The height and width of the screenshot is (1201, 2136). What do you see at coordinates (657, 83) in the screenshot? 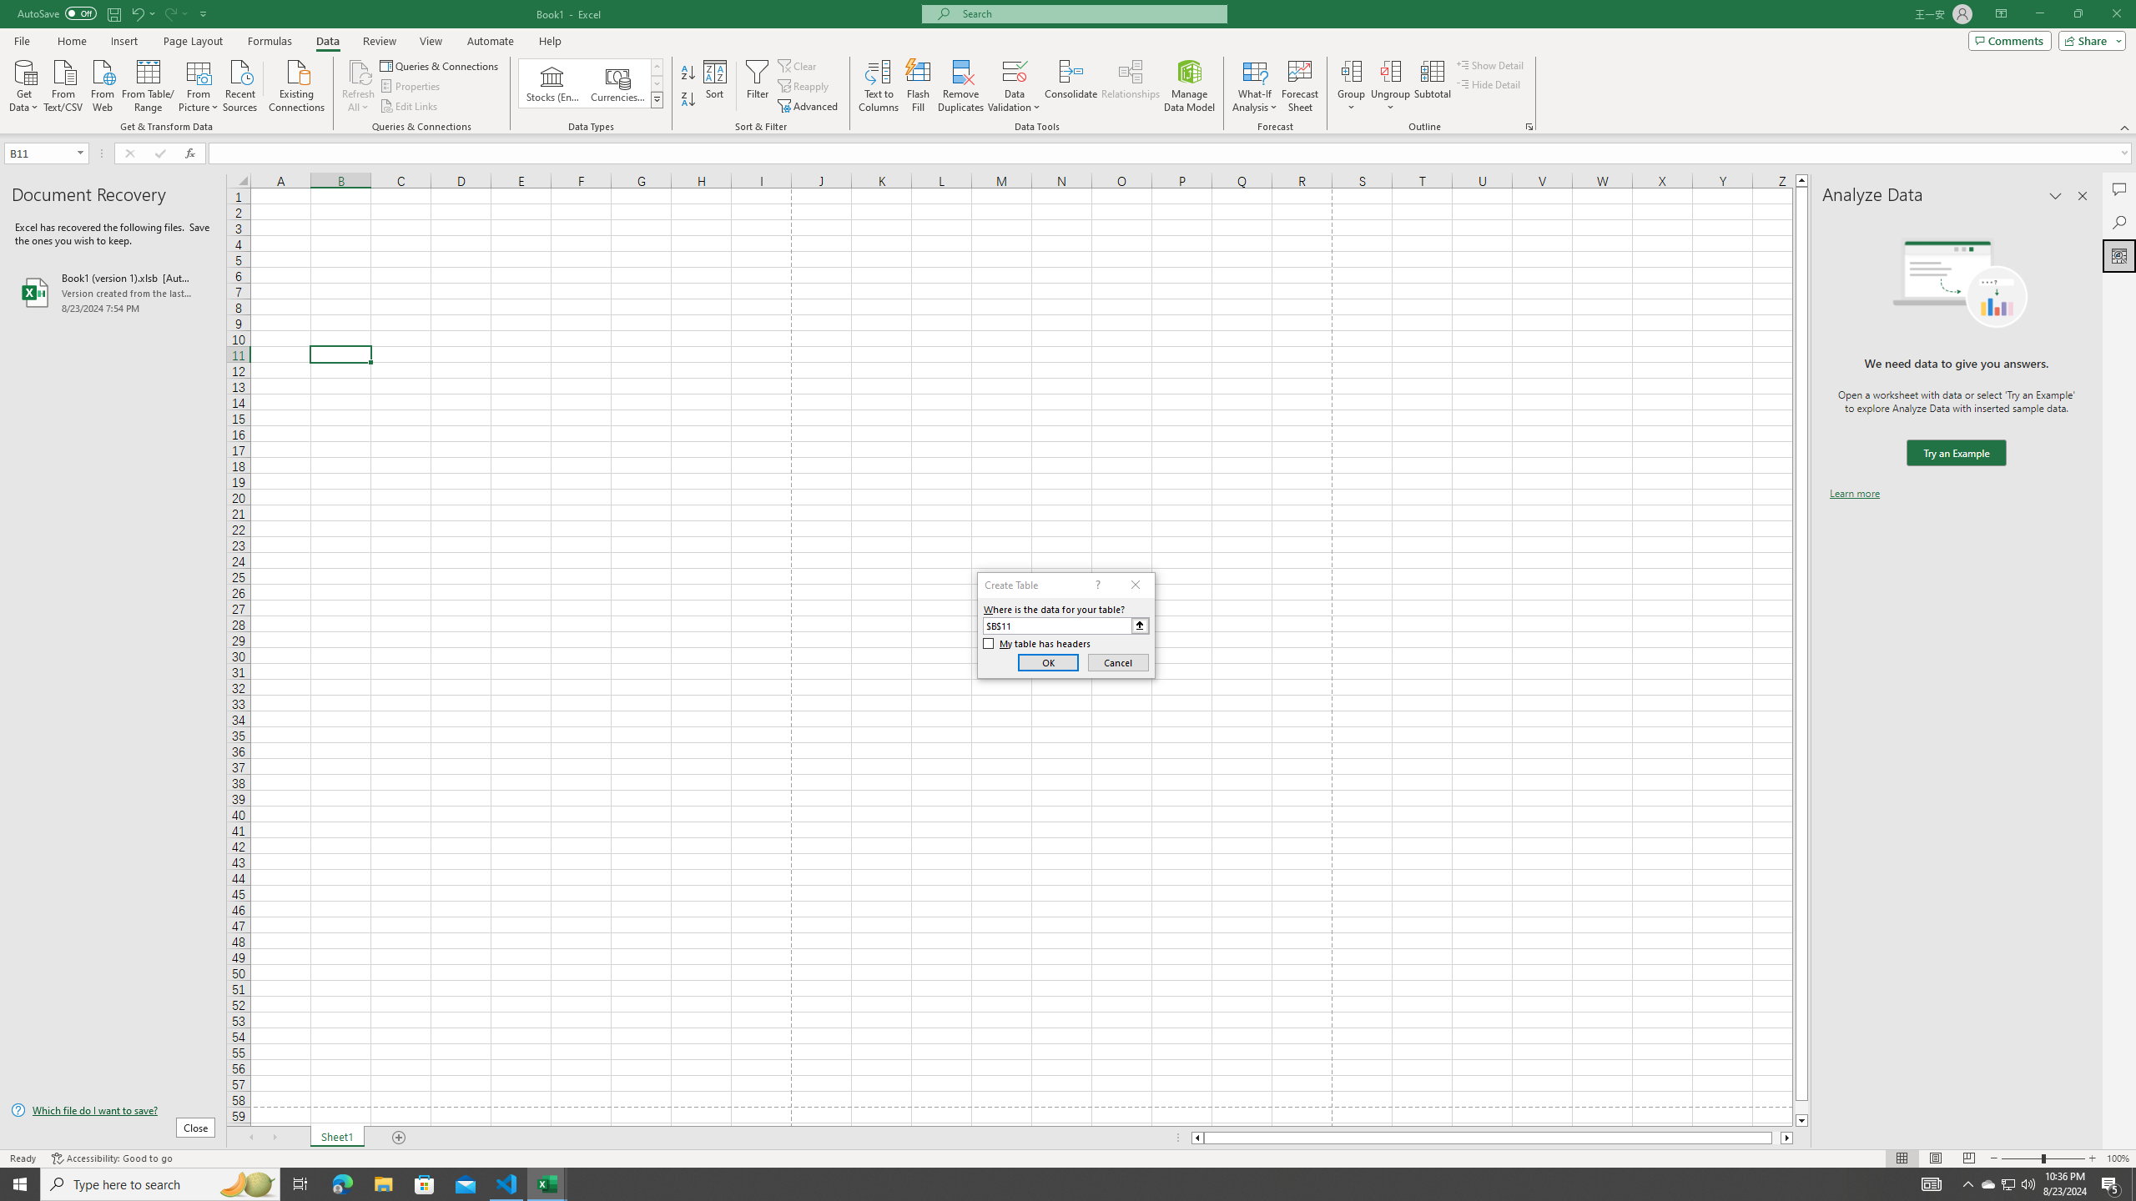
I see `Row Down` at bounding box center [657, 83].